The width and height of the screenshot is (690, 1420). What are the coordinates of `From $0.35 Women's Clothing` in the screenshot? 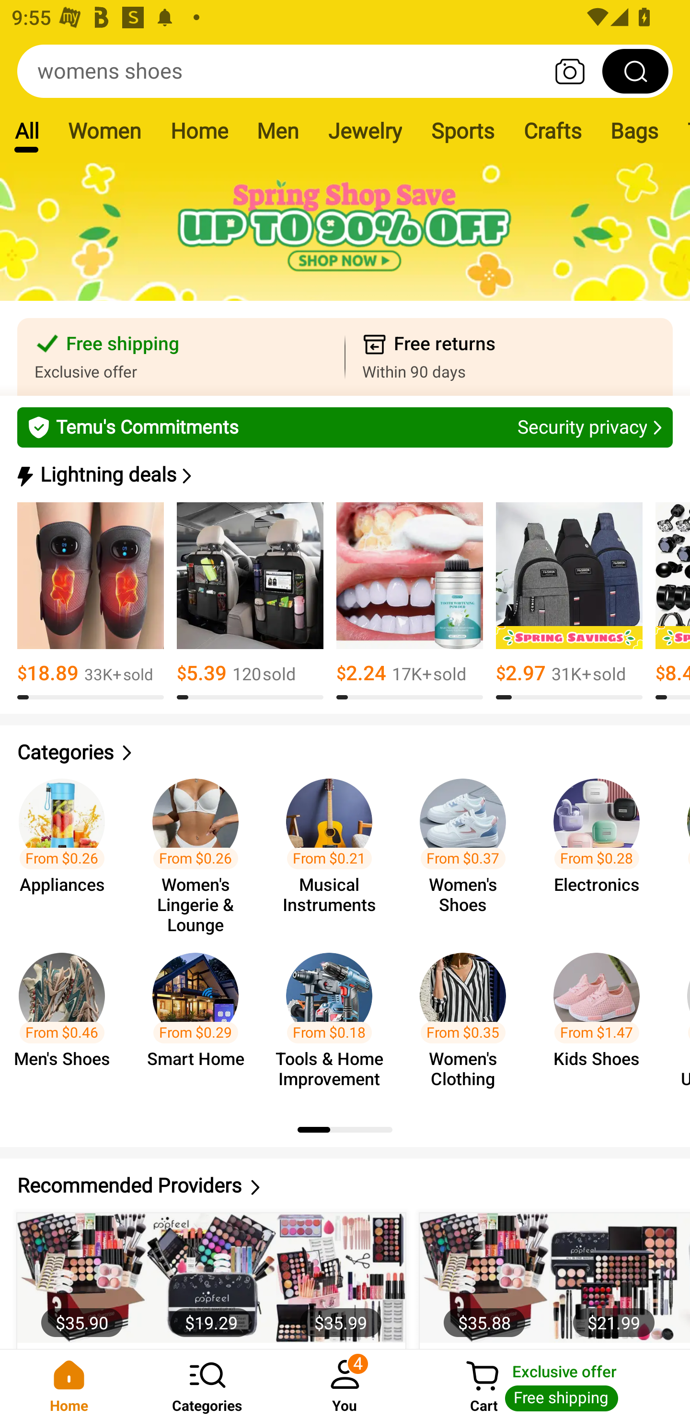 It's located at (468, 1022).